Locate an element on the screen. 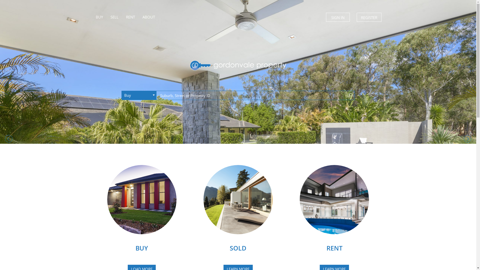 This screenshot has height=270, width=480. REGISTER is located at coordinates (369, 17).